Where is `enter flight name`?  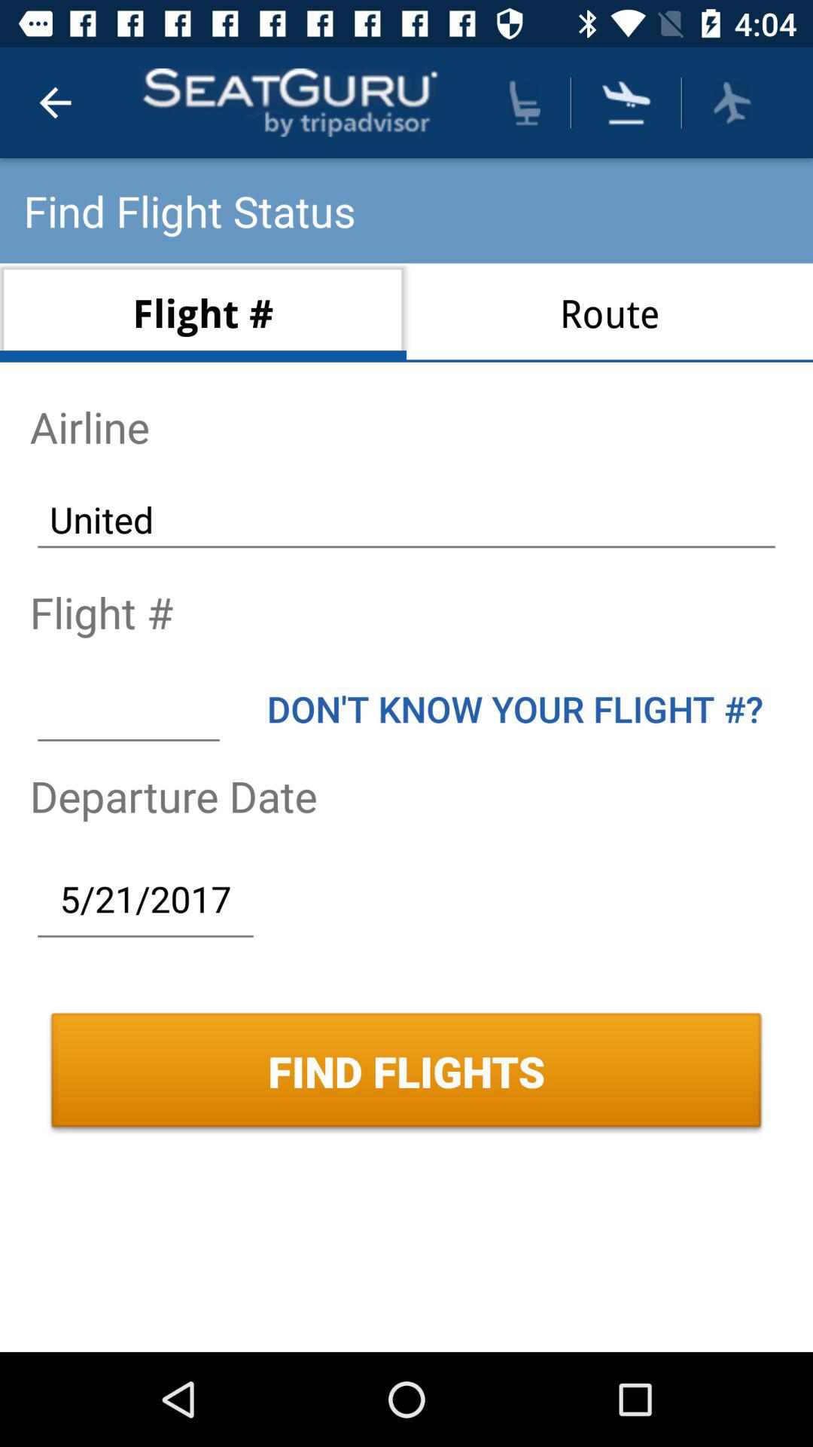
enter flight name is located at coordinates (128, 708).